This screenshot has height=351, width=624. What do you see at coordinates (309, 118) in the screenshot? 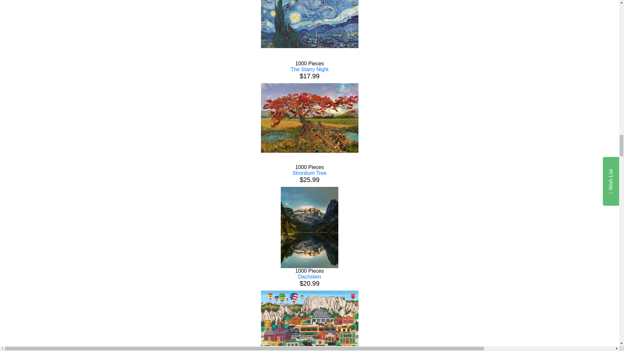
I see `Strontium Tree Nature Jigsaw Puzzle By Heye` at bounding box center [309, 118].